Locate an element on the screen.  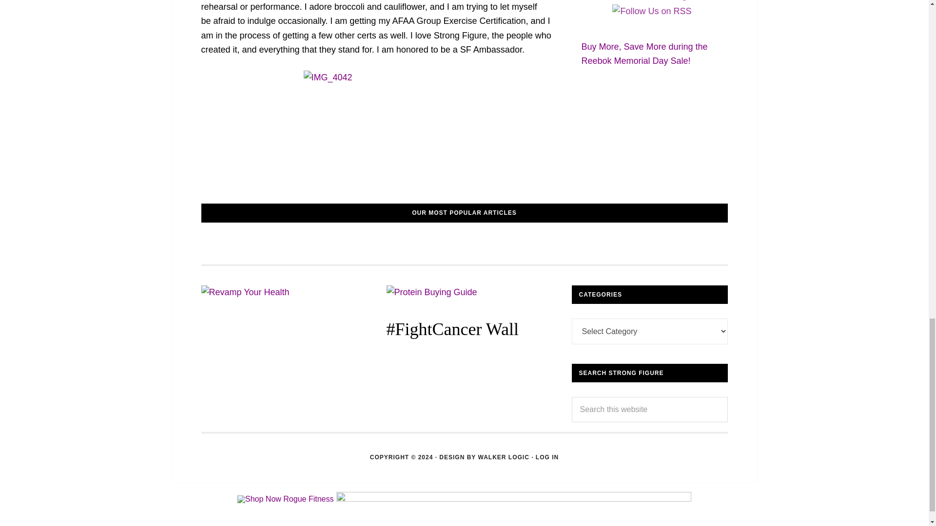
How To Fix A Slow Metabolism is located at coordinates (448, 244).